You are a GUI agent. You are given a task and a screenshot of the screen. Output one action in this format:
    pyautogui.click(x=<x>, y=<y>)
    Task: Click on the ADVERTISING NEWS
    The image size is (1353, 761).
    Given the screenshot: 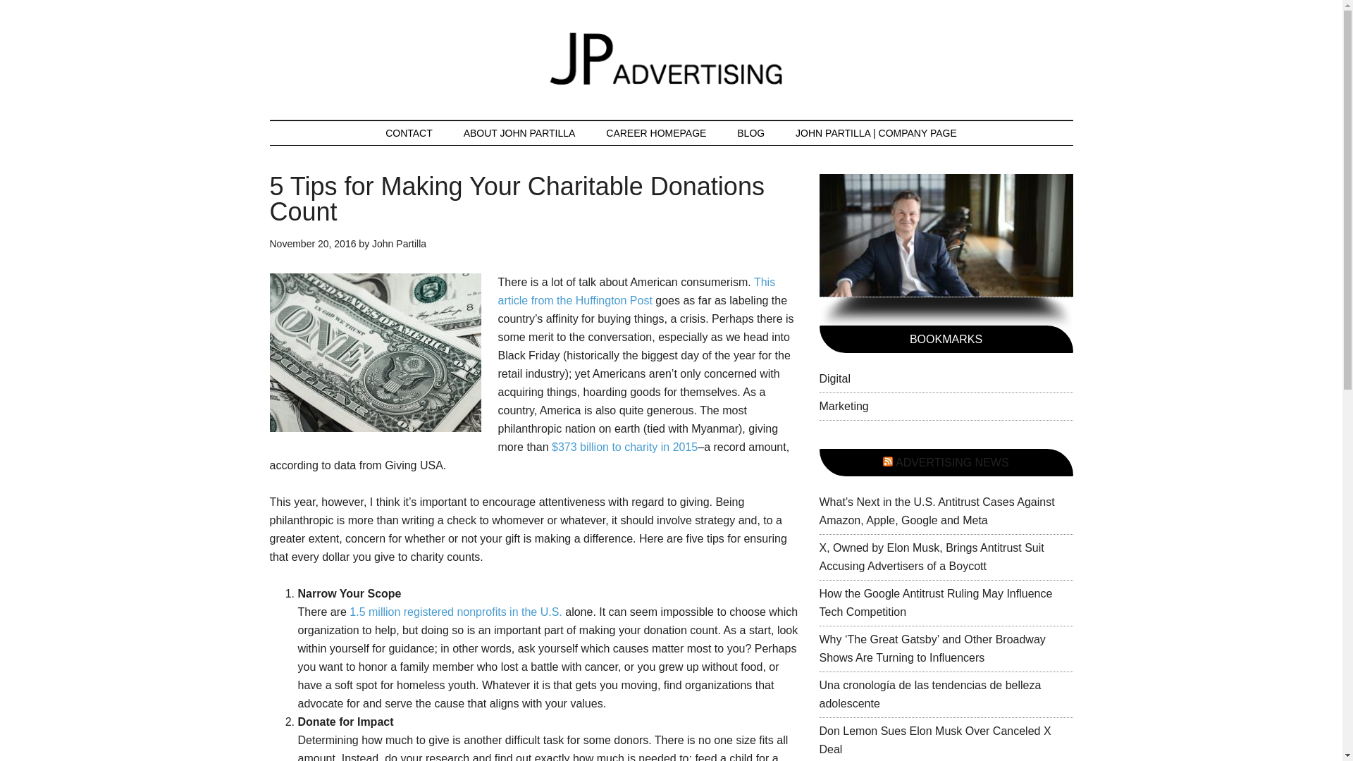 What is the action you would take?
    pyautogui.click(x=953, y=462)
    